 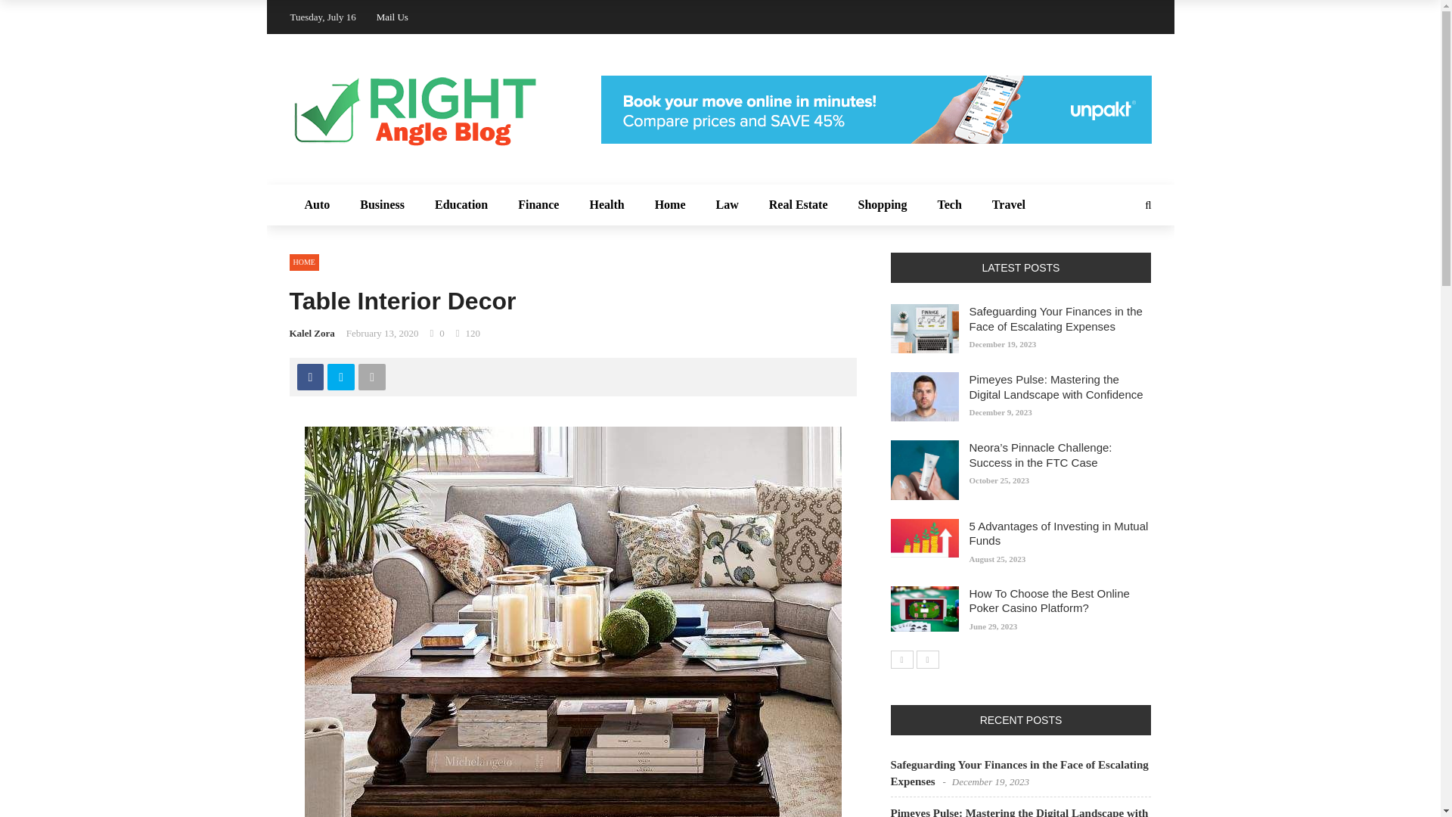 I want to click on Next, so click(x=927, y=660).